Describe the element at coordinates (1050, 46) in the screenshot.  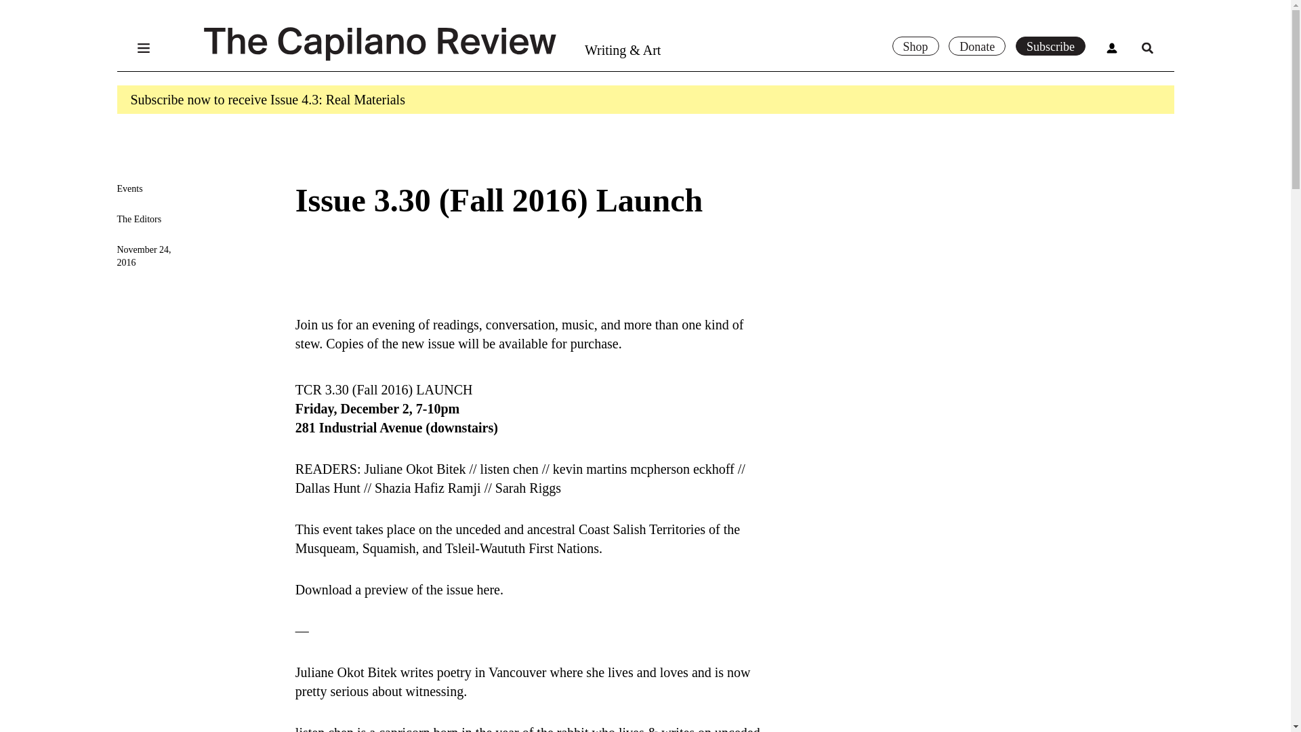
I see `Subscribe` at that location.